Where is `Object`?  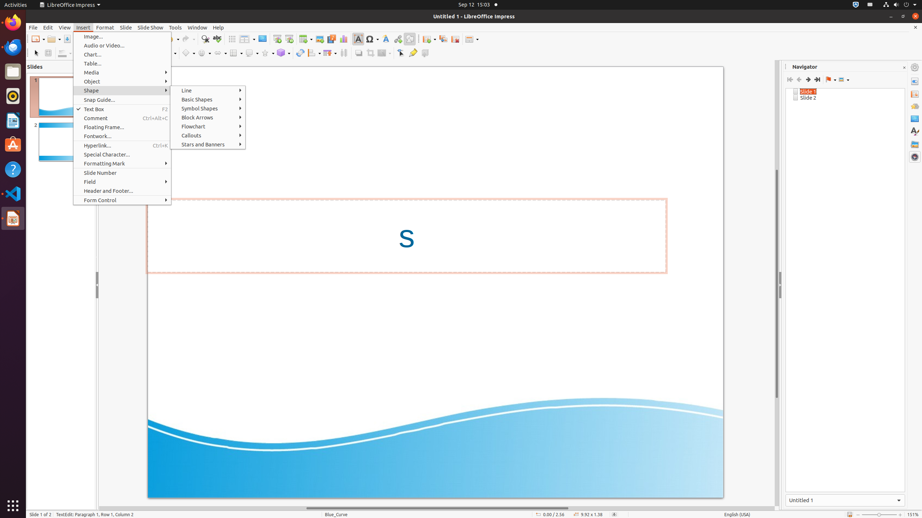 Object is located at coordinates (122, 81).